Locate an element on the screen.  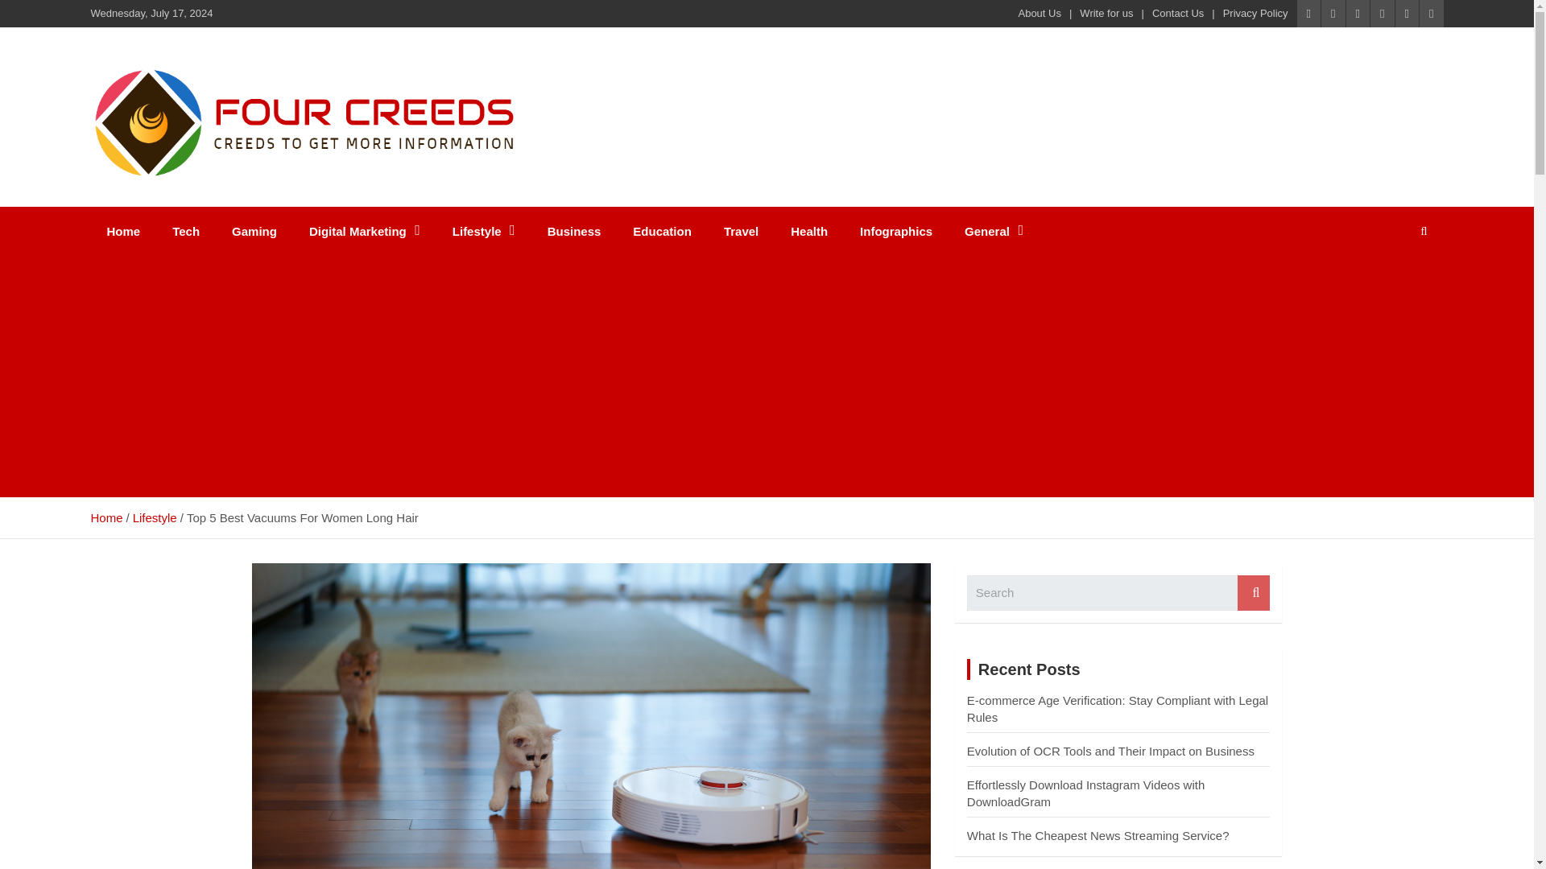
About Us is located at coordinates (1039, 13).